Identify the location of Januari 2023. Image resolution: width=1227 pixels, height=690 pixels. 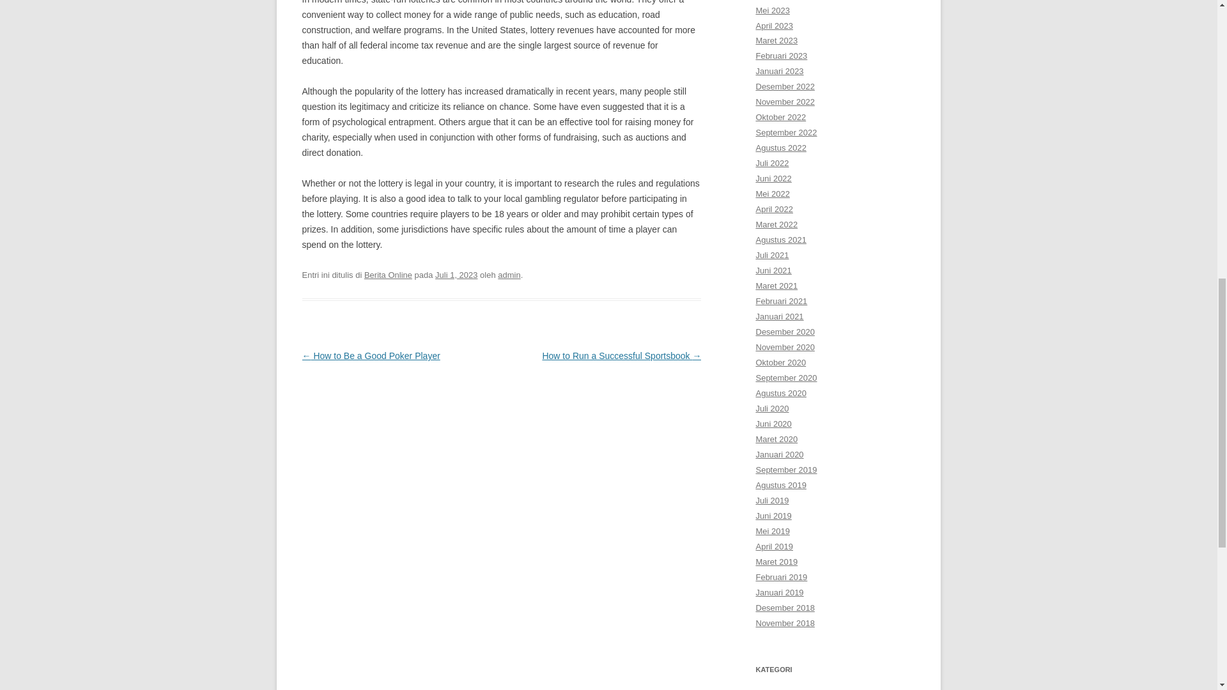
(780, 70).